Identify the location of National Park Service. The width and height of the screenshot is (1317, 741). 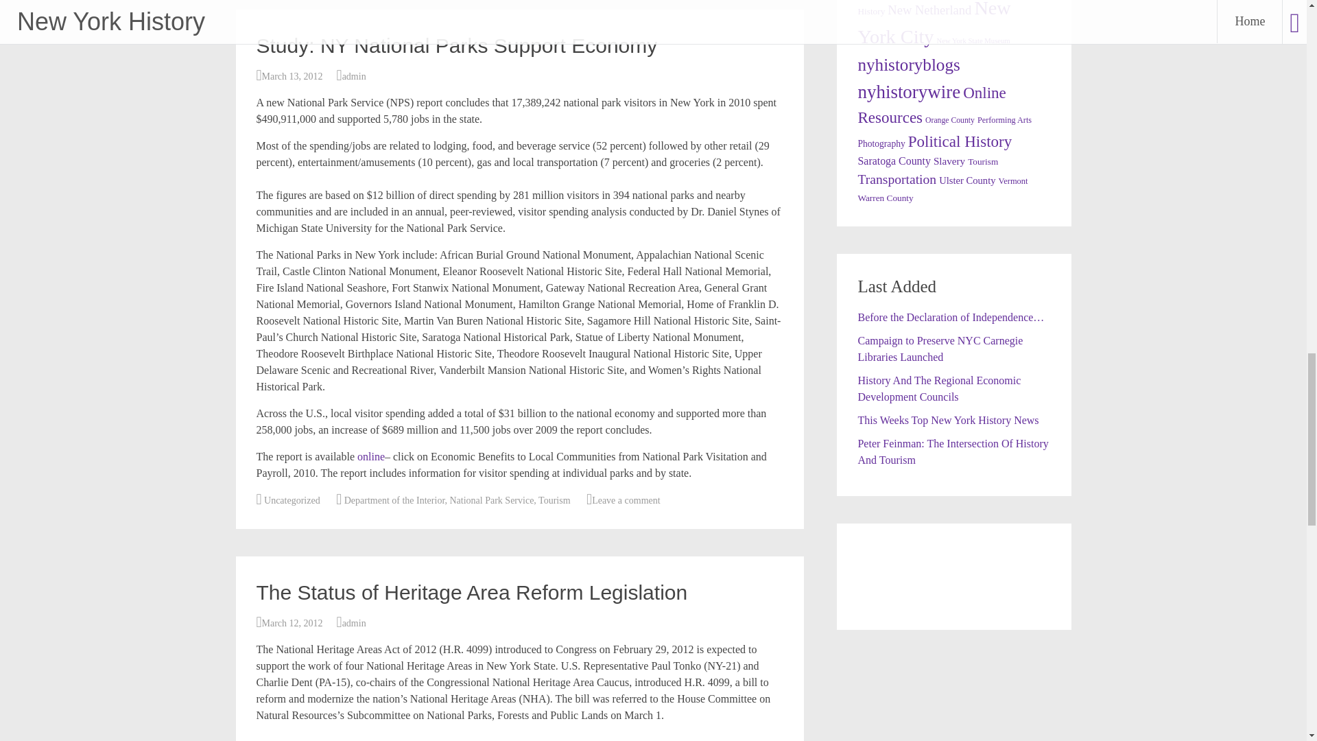
(493, 500).